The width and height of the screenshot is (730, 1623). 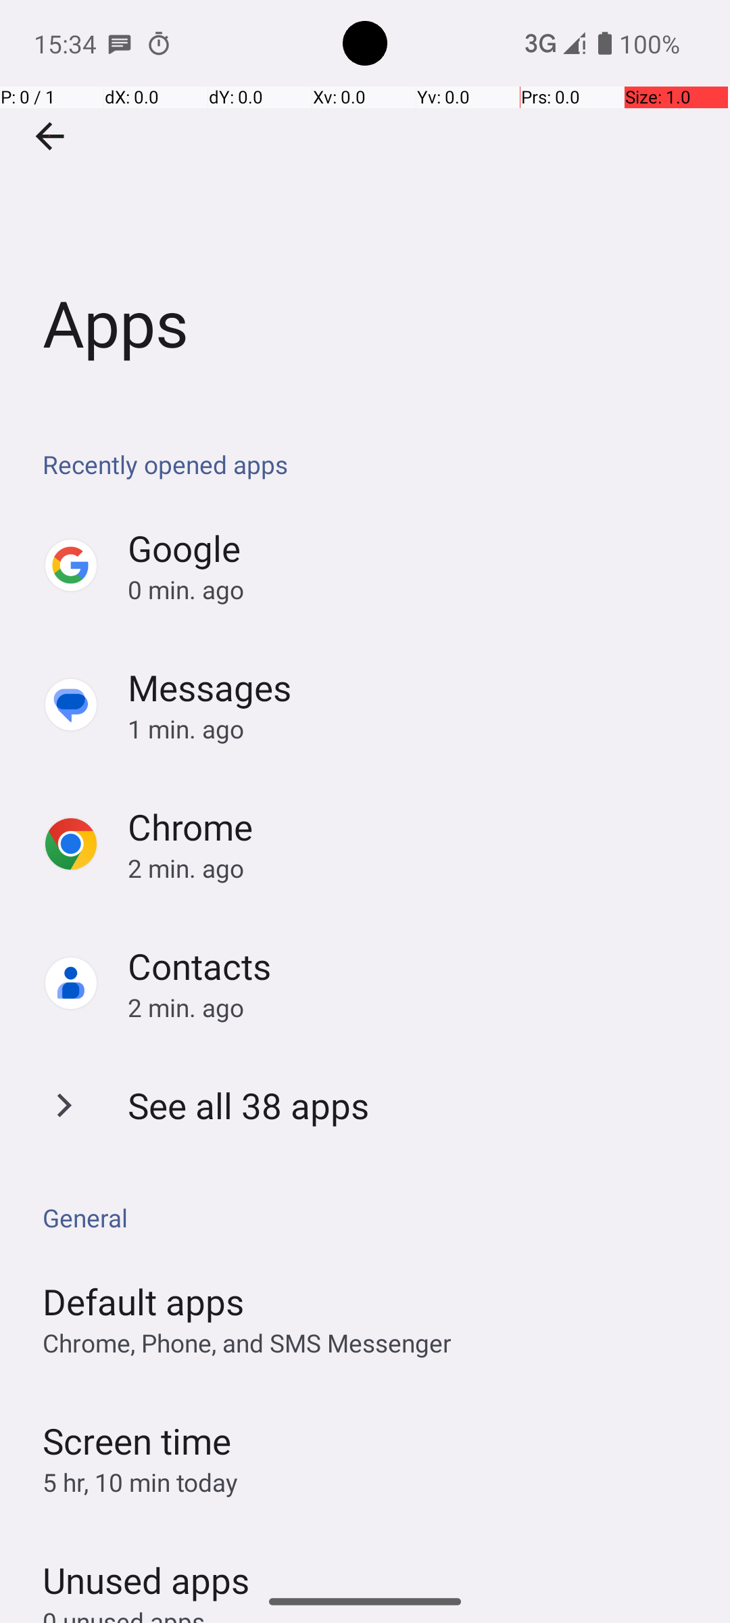 What do you see at coordinates (249, 1105) in the screenshot?
I see `See all 38 apps` at bounding box center [249, 1105].